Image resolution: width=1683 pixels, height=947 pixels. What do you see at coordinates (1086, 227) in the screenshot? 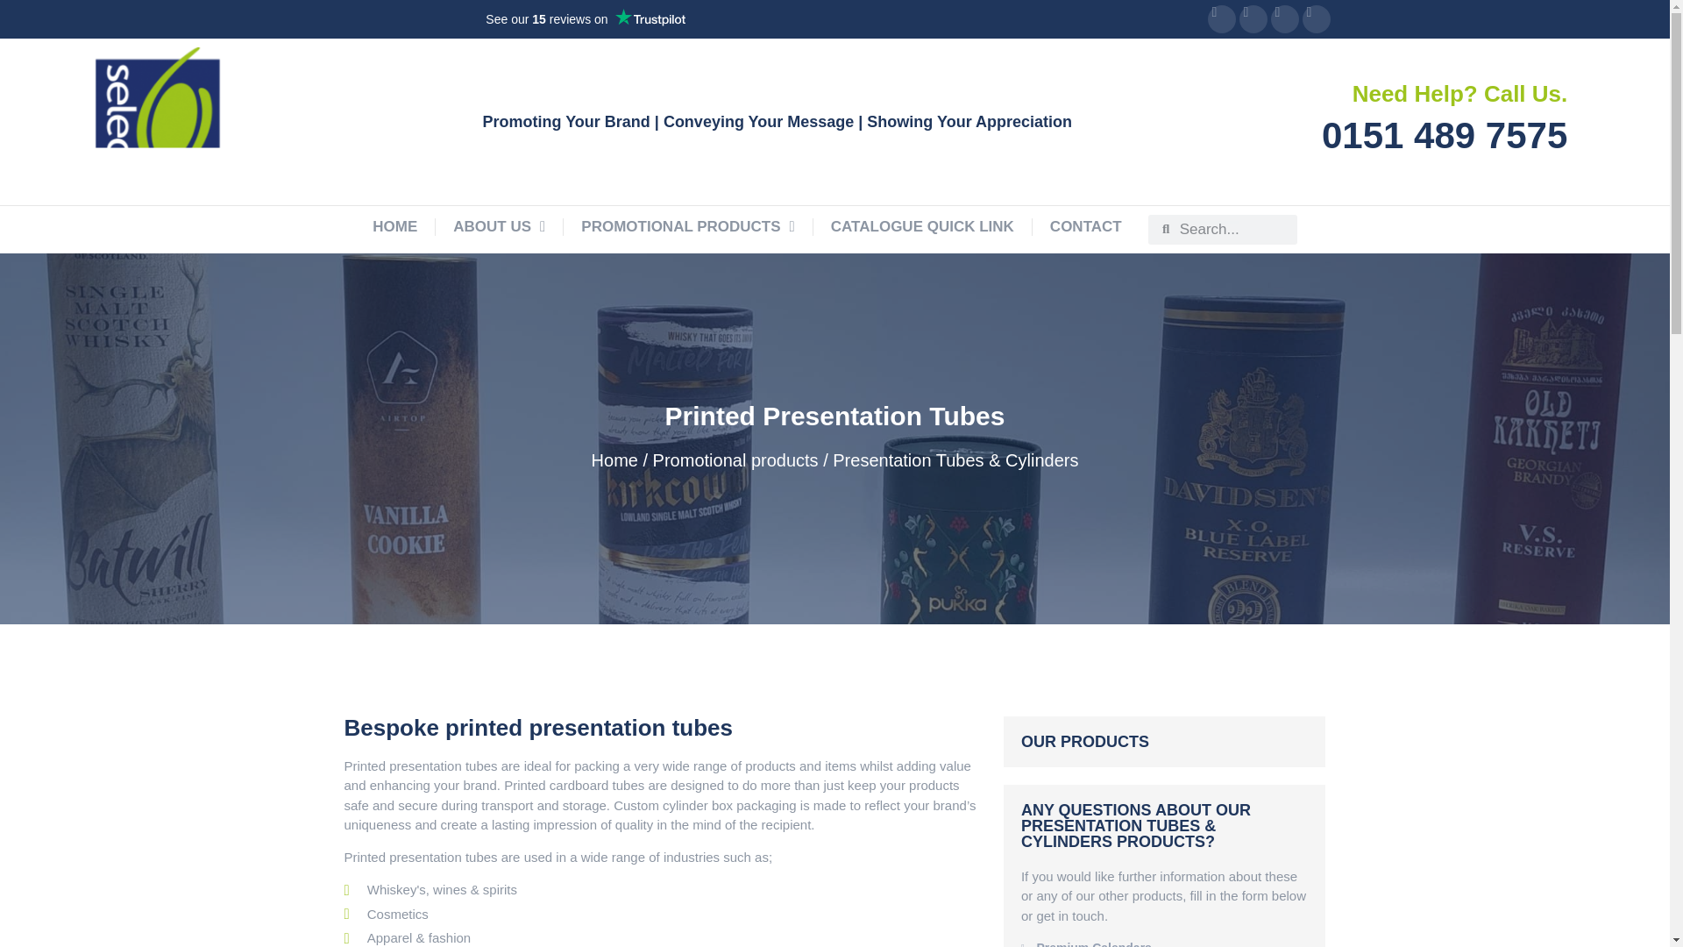
I see `ABOUT US` at bounding box center [1086, 227].